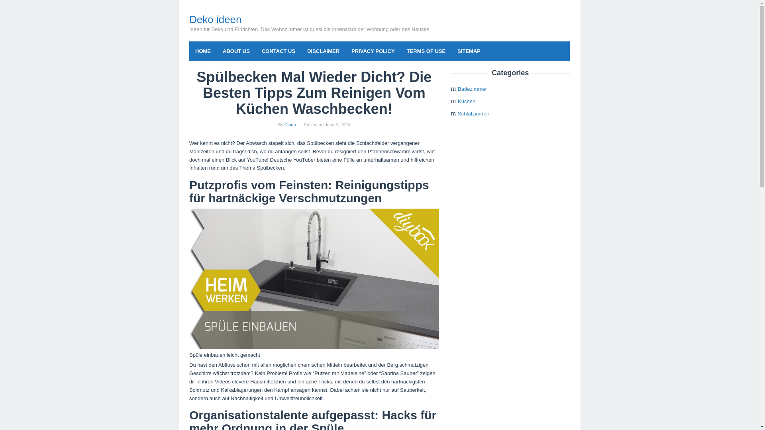 This screenshot has width=765, height=430. I want to click on Permalink to: Diana, so click(290, 124).